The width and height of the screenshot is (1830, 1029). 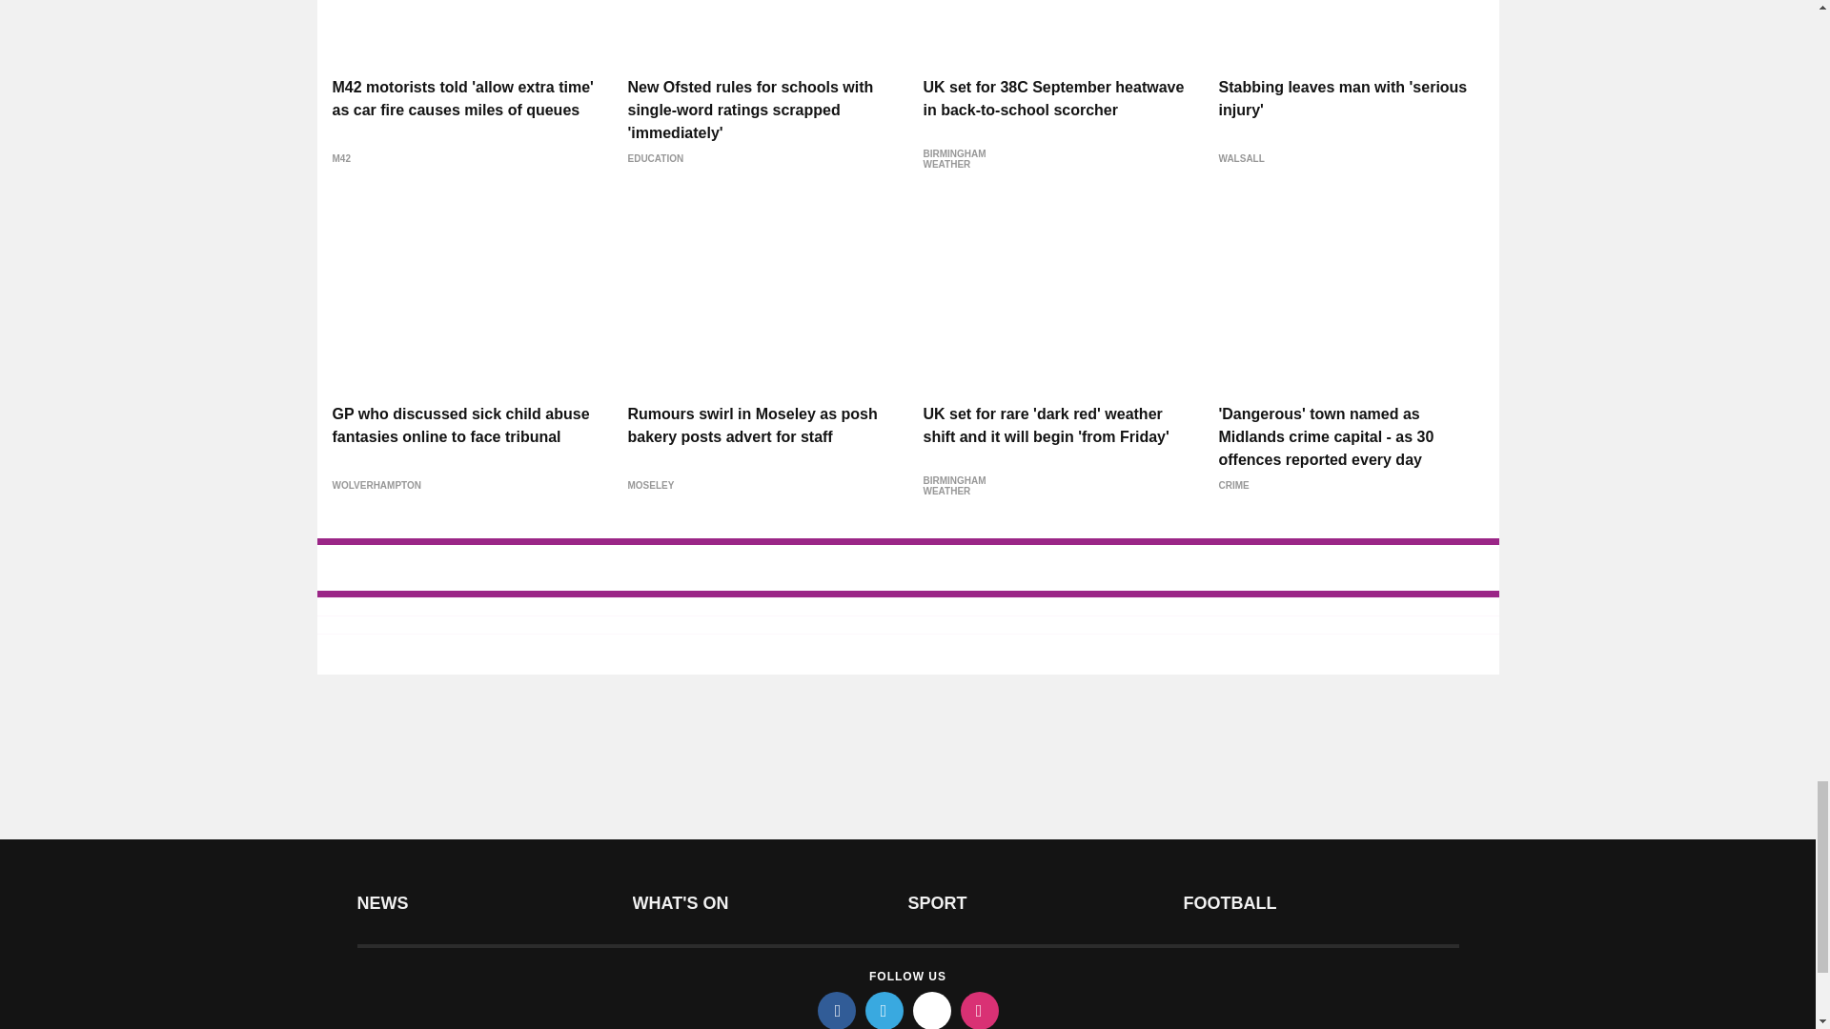 What do you see at coordinates (932, 1010) in the screenshot?
I see `tiktok` at bounding box center [932, 1010].